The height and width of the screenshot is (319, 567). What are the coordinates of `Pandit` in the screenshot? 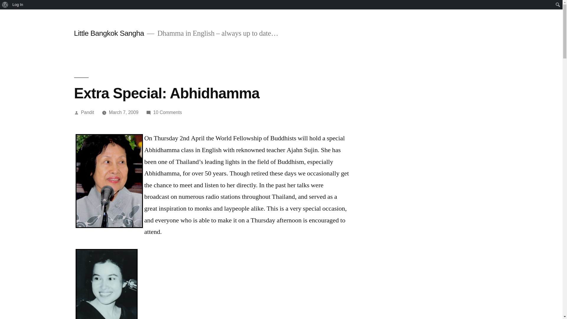 It's located at (6, 5).